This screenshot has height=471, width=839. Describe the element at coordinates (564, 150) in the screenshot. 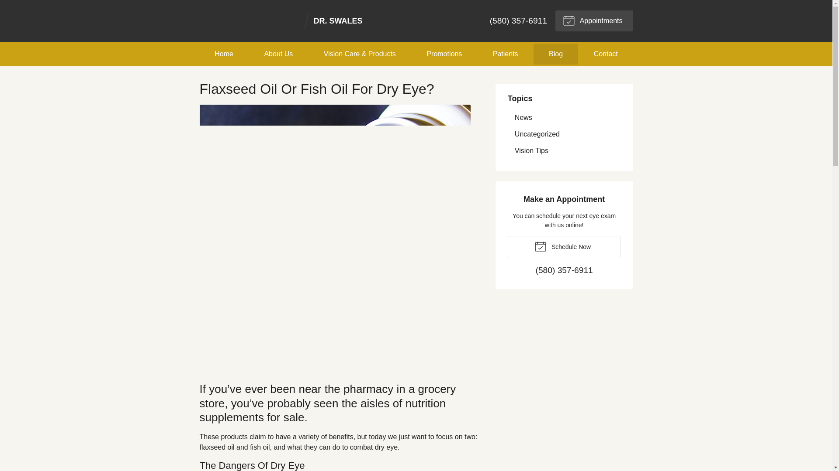

I see `Vision Tips` at that location.